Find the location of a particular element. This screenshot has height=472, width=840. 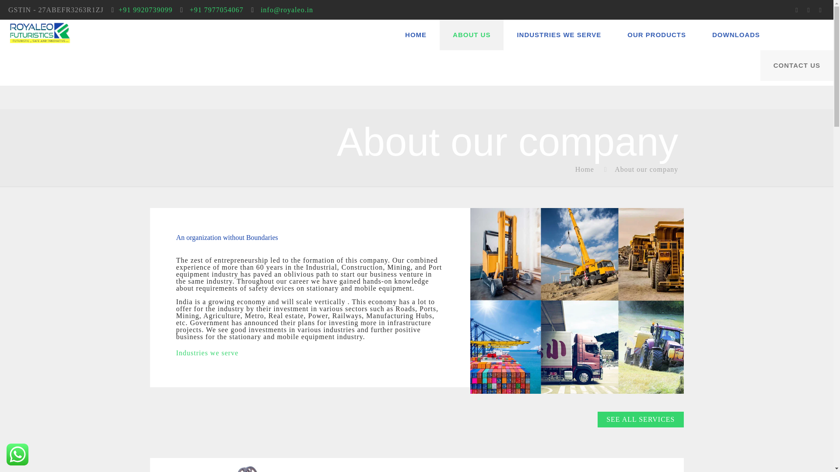

Industries we serve is located at coordinates (207, 353).